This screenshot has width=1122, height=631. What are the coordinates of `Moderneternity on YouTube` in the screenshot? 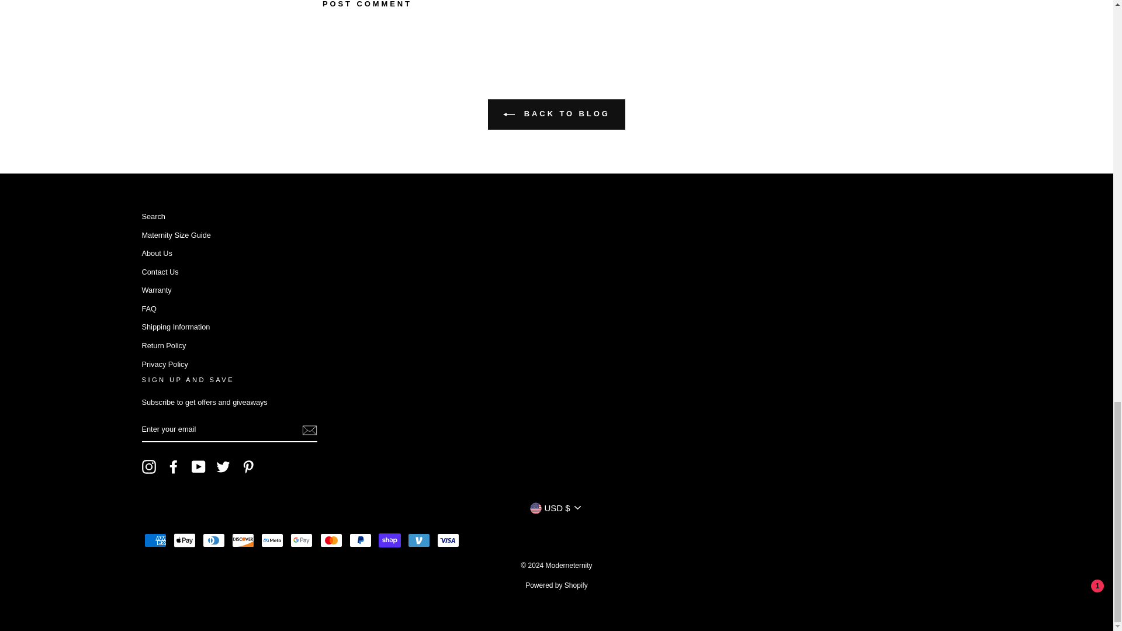 It's located at (199, 467).